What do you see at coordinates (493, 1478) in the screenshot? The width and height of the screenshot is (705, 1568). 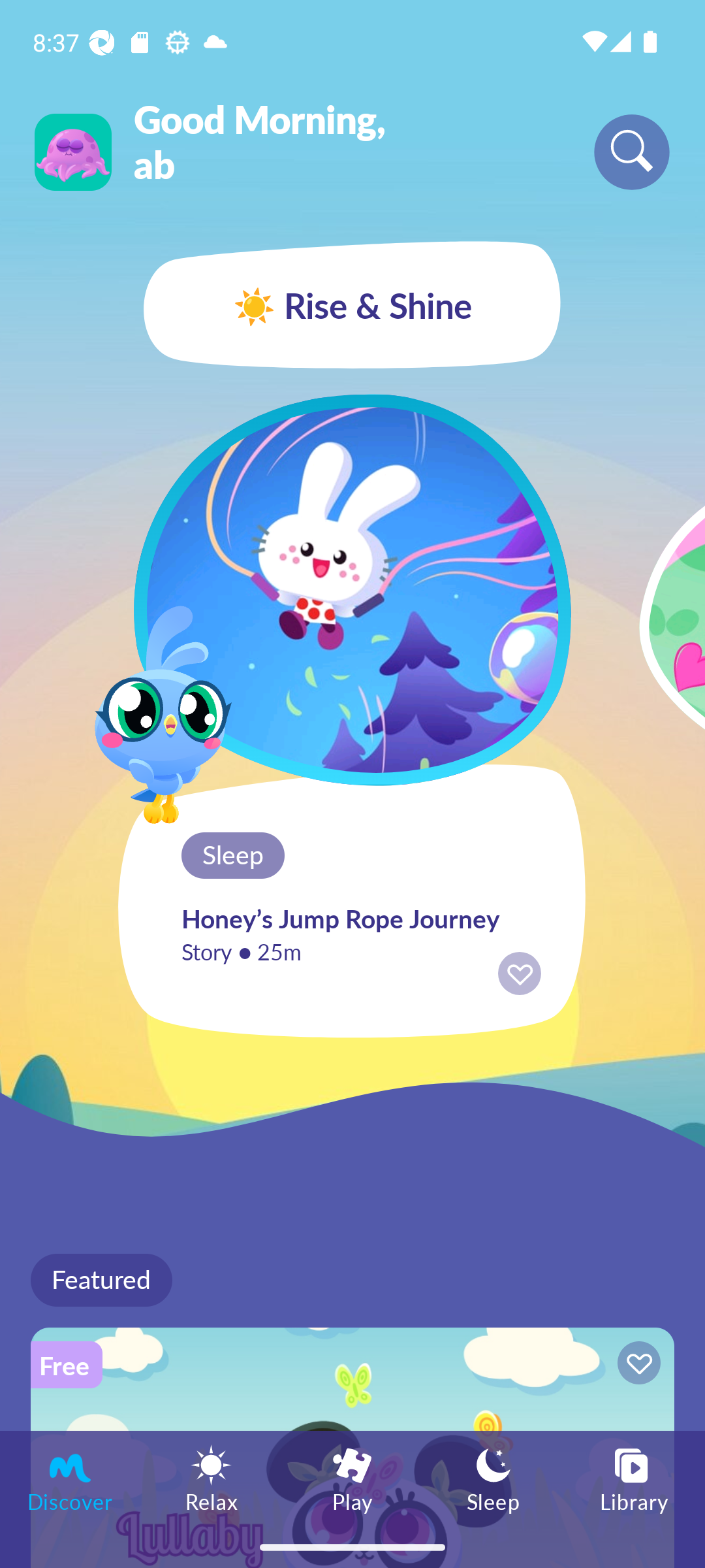 I see `Sleep` at bounding box center [493, 1478].